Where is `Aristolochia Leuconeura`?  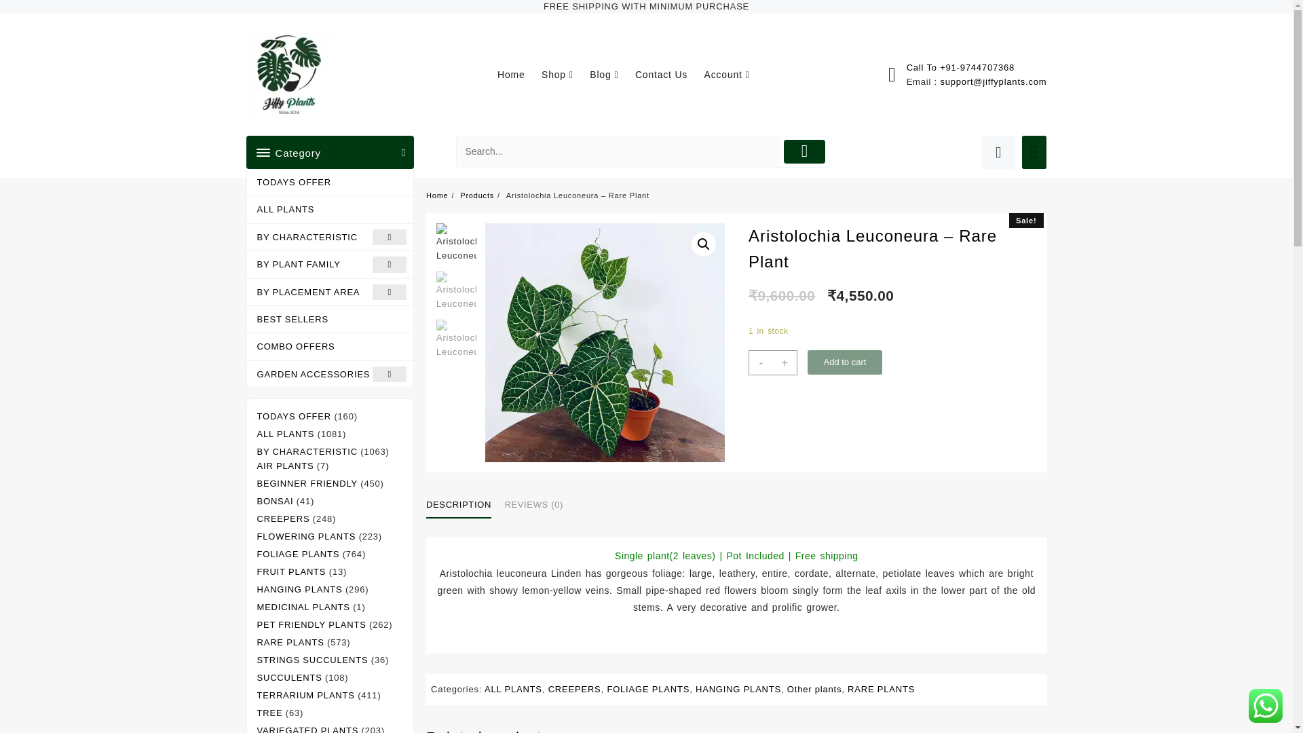
Aristolochia Leuconeura is located at coordinates (604, 343).